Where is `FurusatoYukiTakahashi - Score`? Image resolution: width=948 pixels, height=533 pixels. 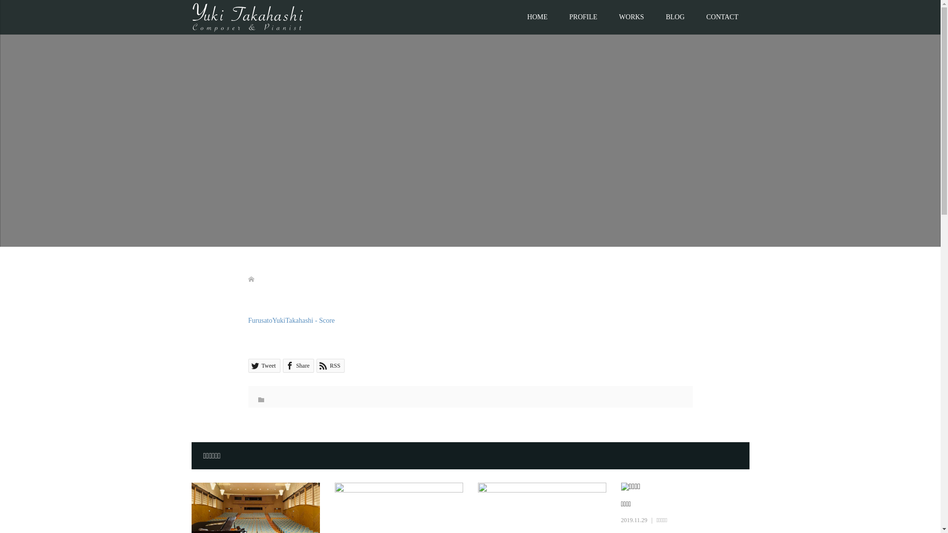
FurusatoYukiTakahashi - Score is located at coordinates (291, 321).